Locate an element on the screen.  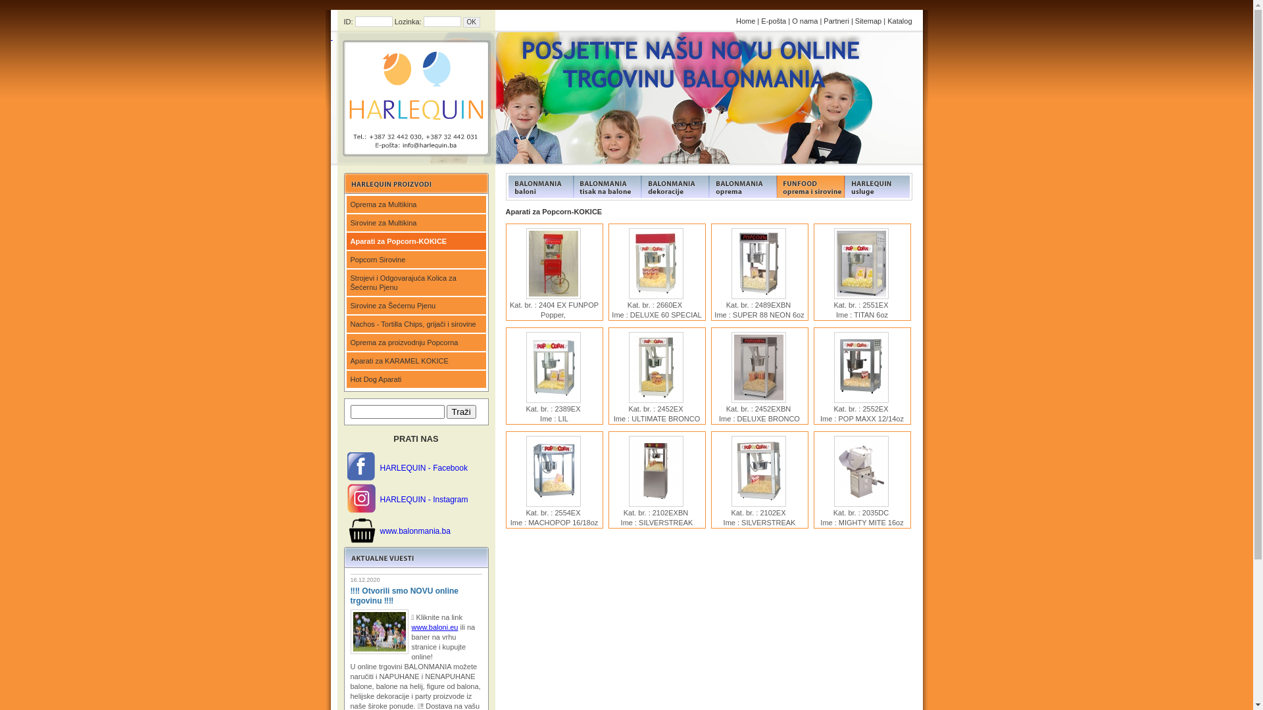
Katalog is located at coordinates (900, 21).